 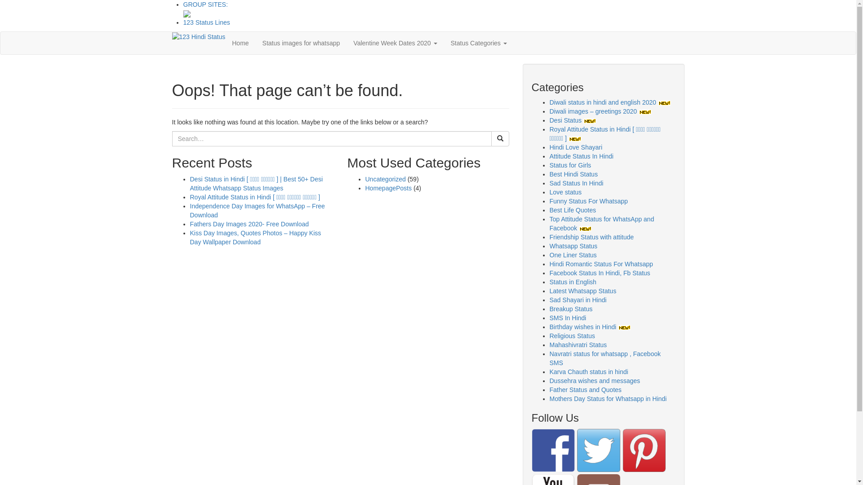 I want to click on Status in English, so click(x=573, y=282).